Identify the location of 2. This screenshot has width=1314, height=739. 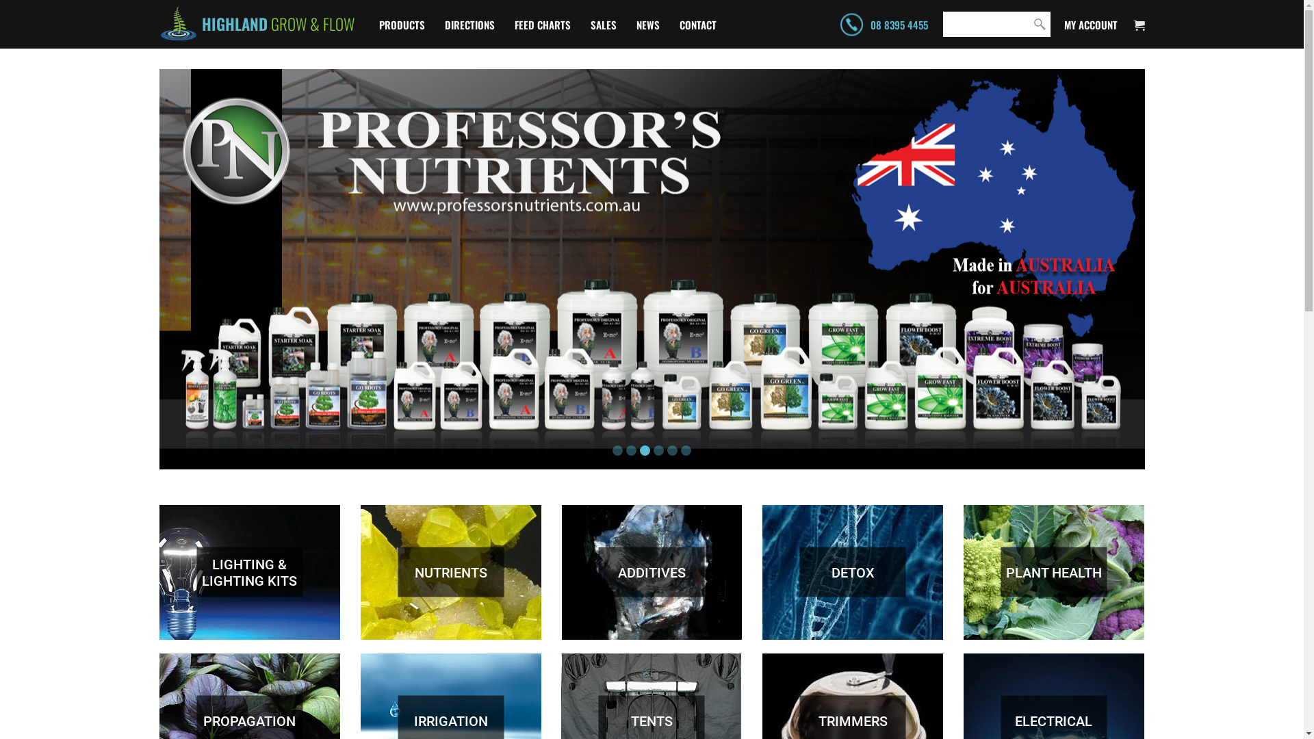
(631, 450).